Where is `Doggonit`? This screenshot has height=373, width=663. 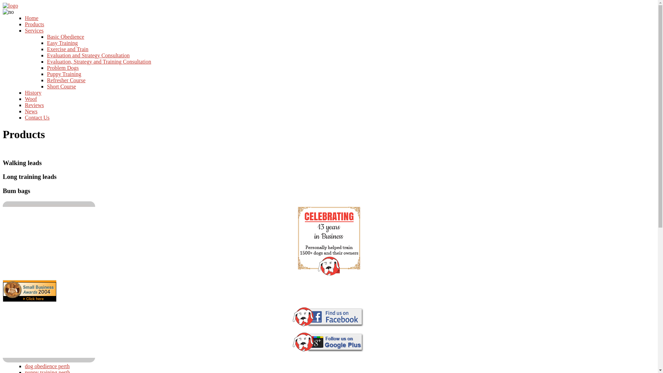
Doggonit is located at coordinates (10, 6).